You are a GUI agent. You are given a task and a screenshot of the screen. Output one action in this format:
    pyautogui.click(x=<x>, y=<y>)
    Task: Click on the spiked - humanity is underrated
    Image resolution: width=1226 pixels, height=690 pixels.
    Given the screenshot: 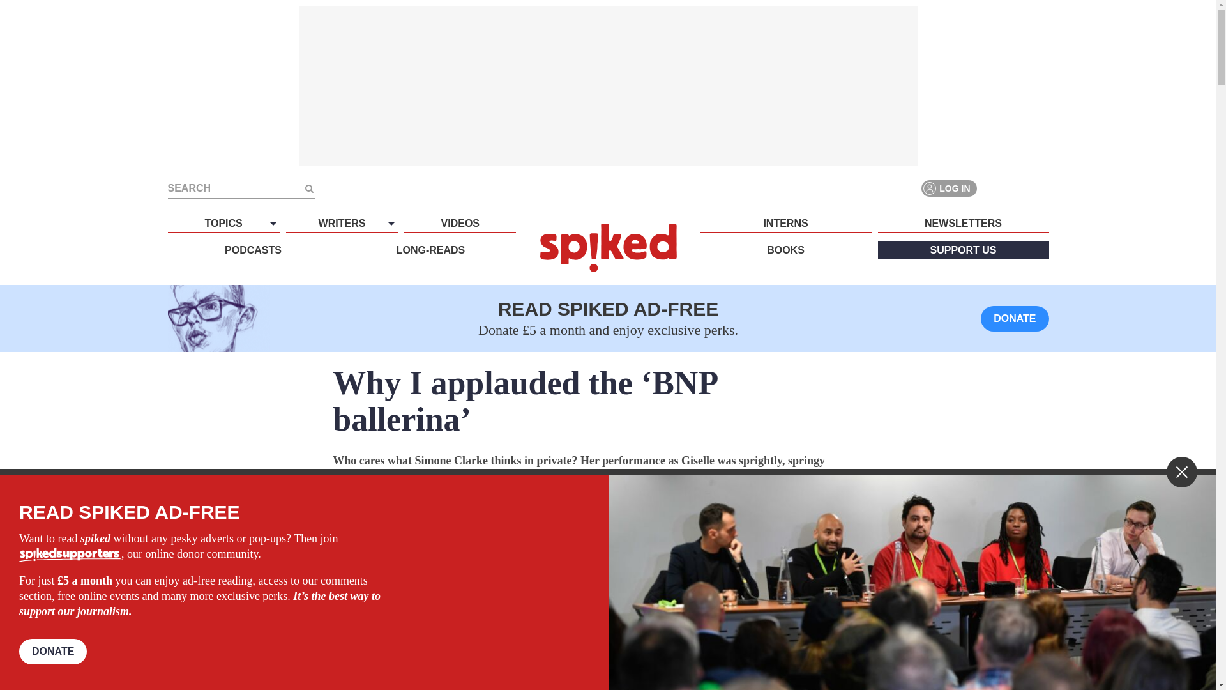 What is the action you would take?
    pyautogui.click(x=608, y=247)
    